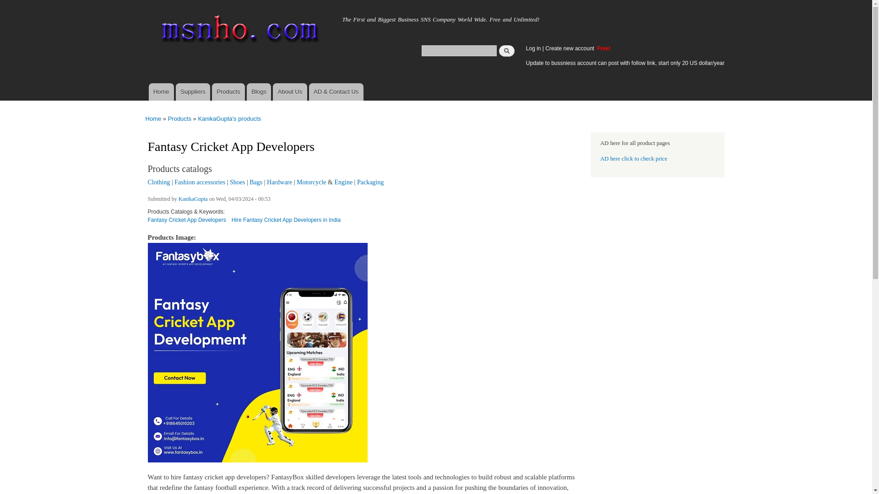 The image size is (879, 494). What do you see at coordinates (255, 182) in the screenshot?
I see `Bags` at bounding box center [255, 182].